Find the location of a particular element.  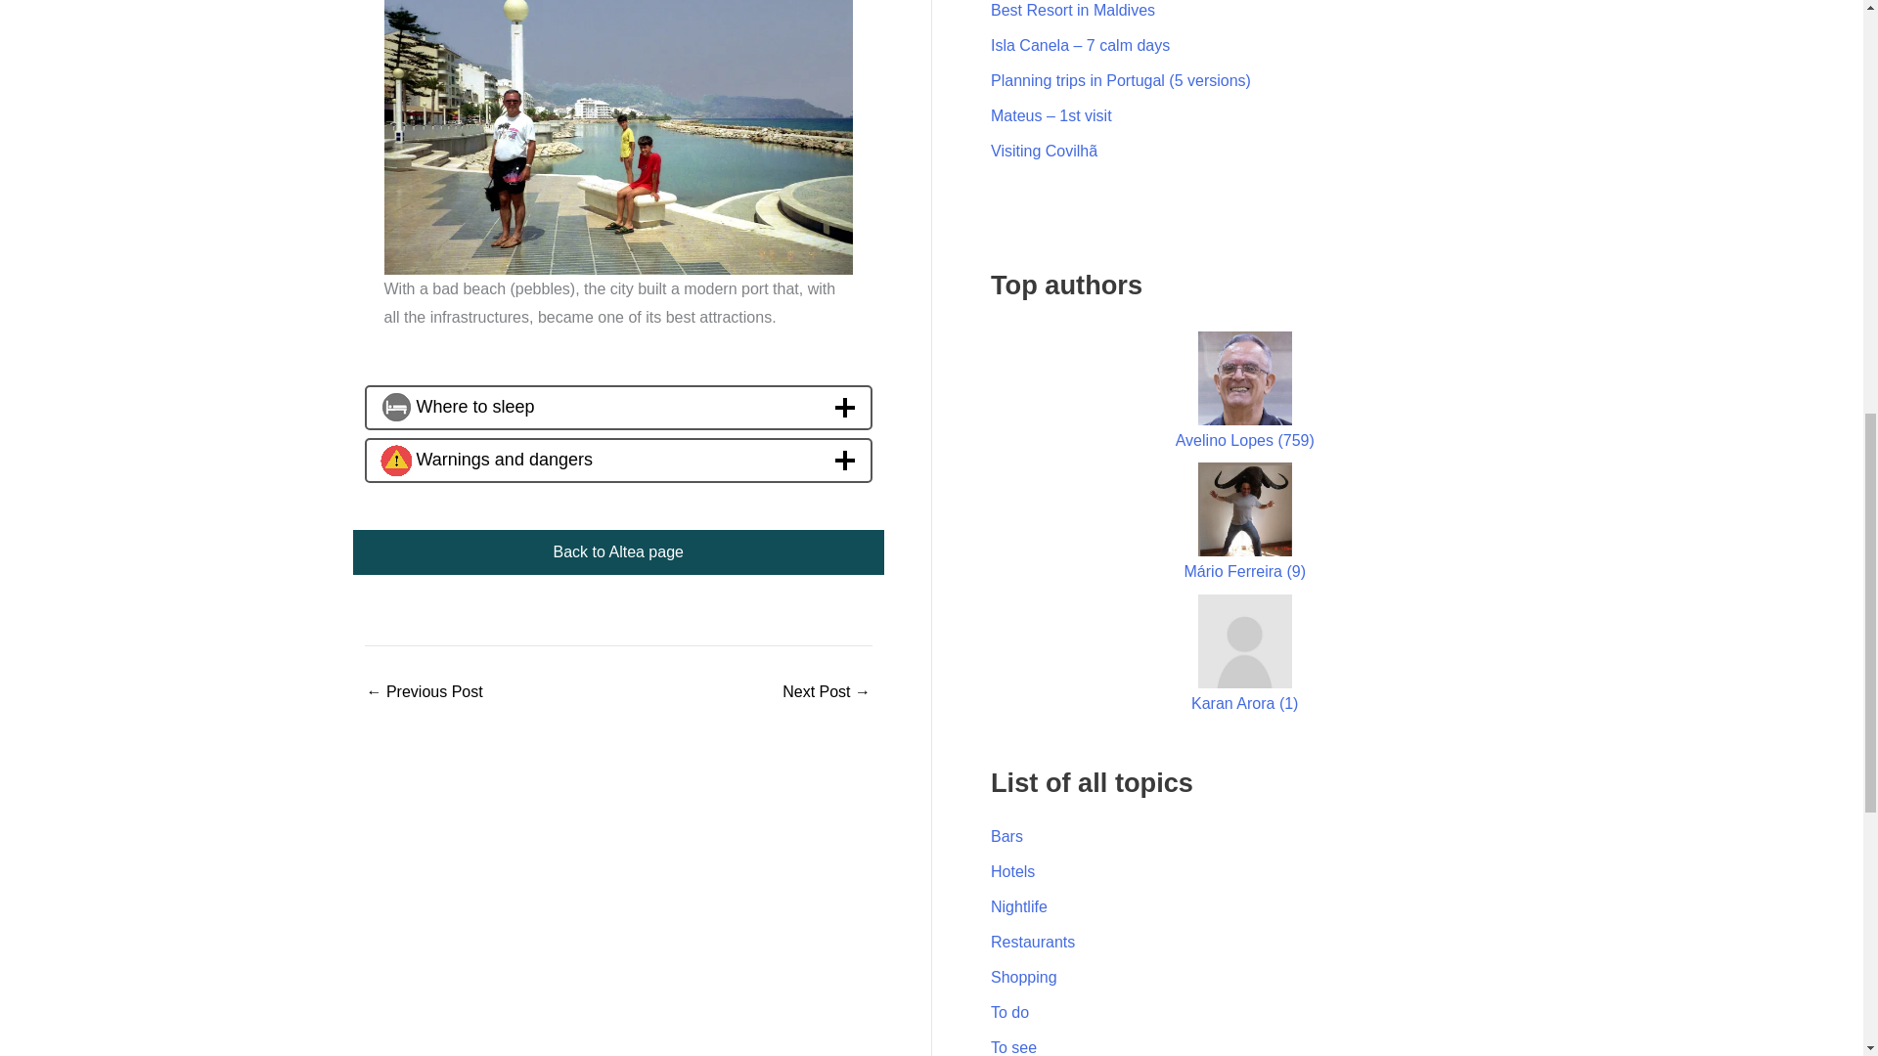

Simancas is located at coordinates (425, 692).